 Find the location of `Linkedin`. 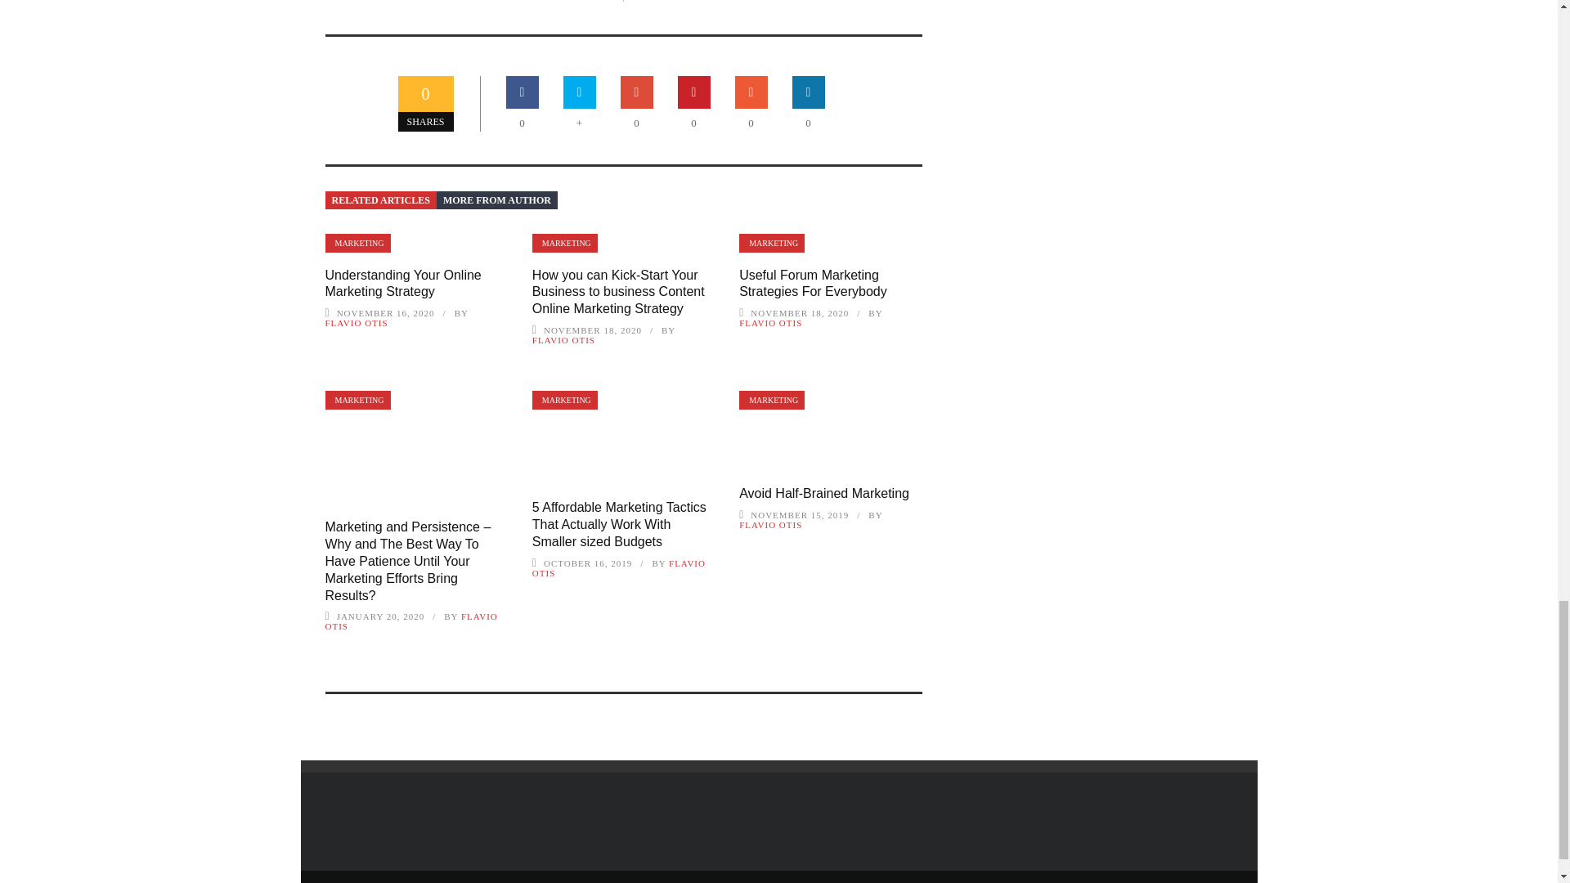

Linkedin is located at coordinates (809, 92).